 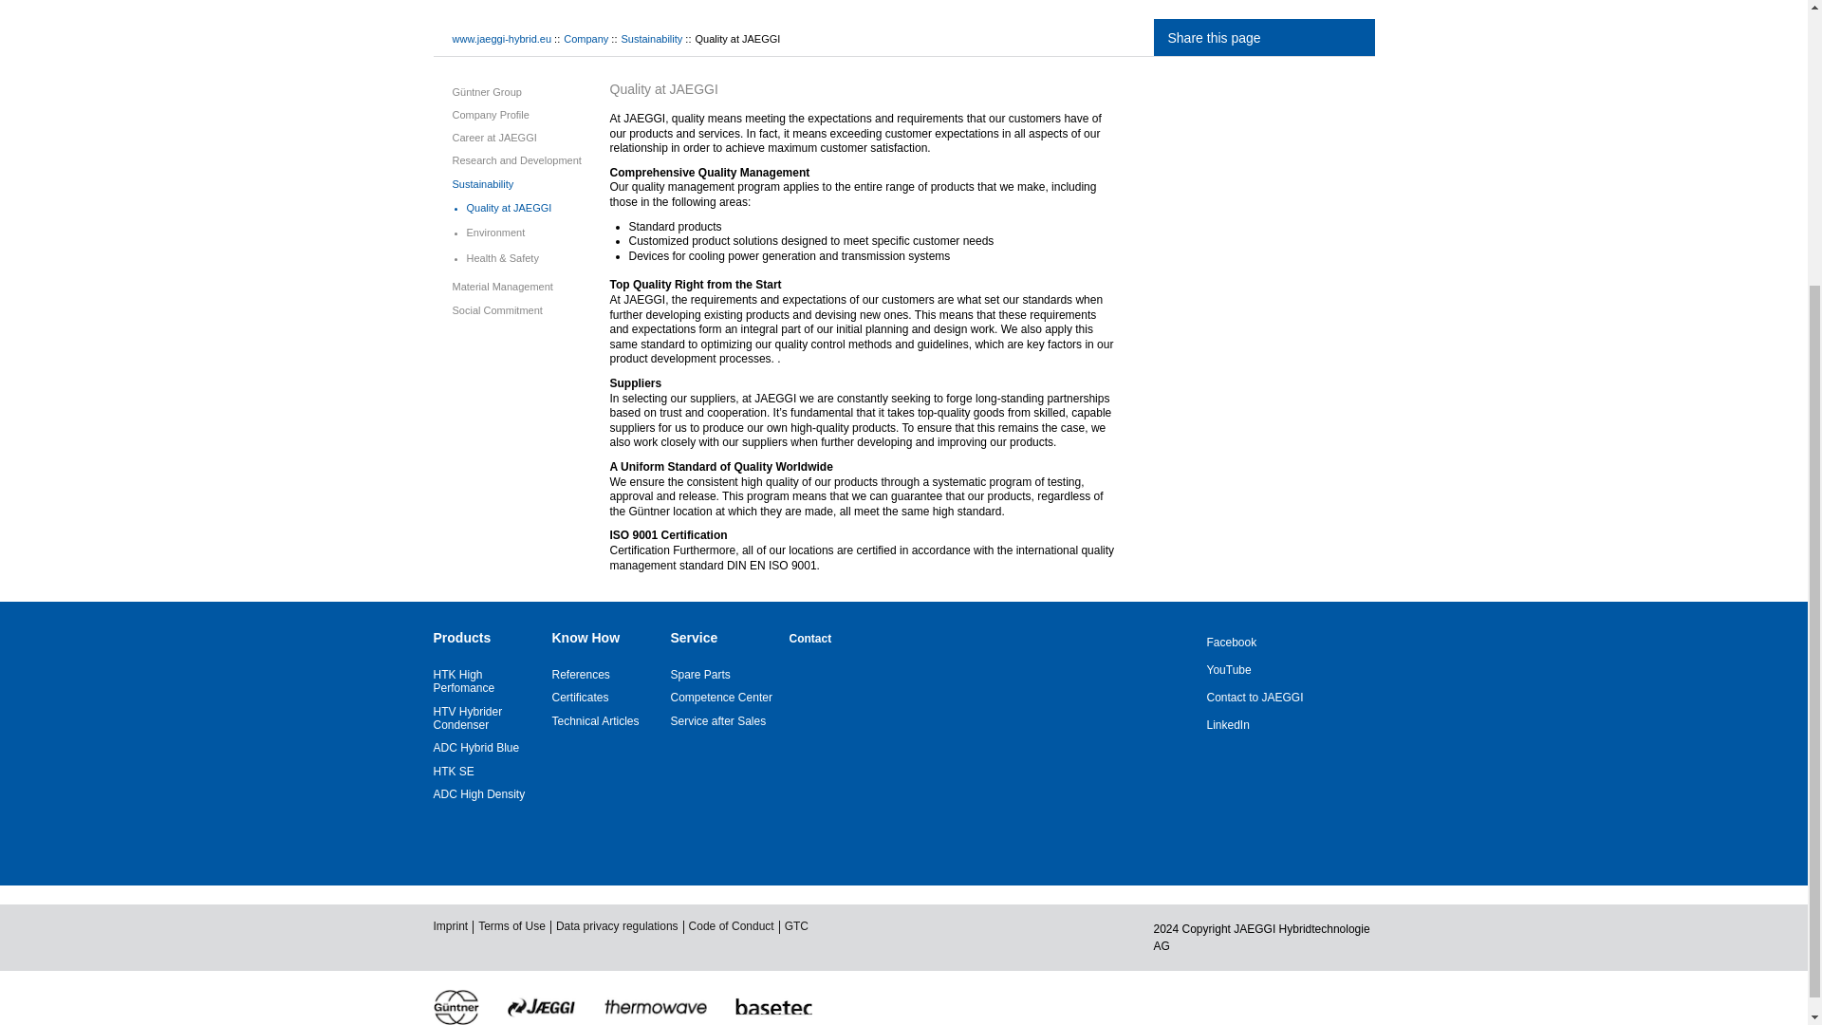 I want to click on Opens external link in new window, so click(x=476, y=747).